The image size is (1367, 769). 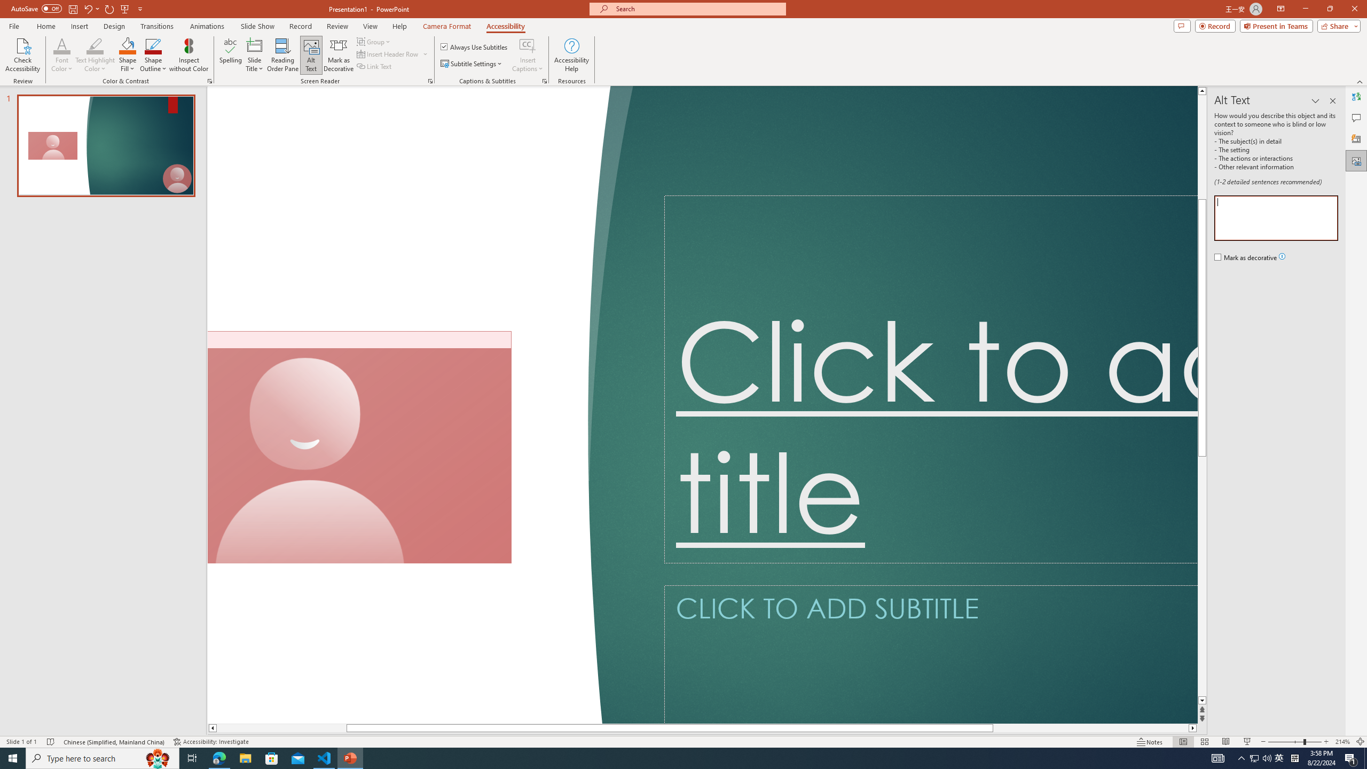 I want to click on Slide Title, so click(x=255, y=55).